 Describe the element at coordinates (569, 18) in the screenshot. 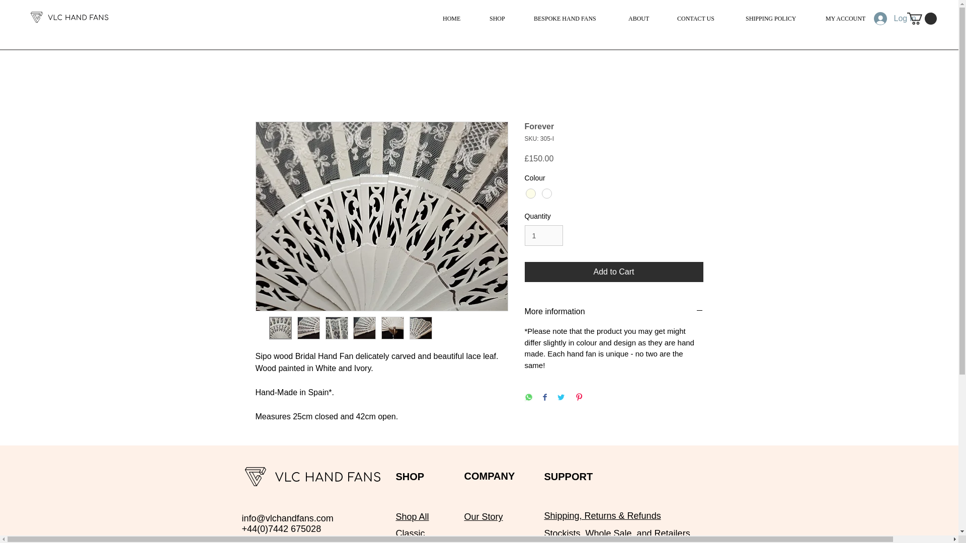

I see `BESPOKE HAND FANS` at that location.